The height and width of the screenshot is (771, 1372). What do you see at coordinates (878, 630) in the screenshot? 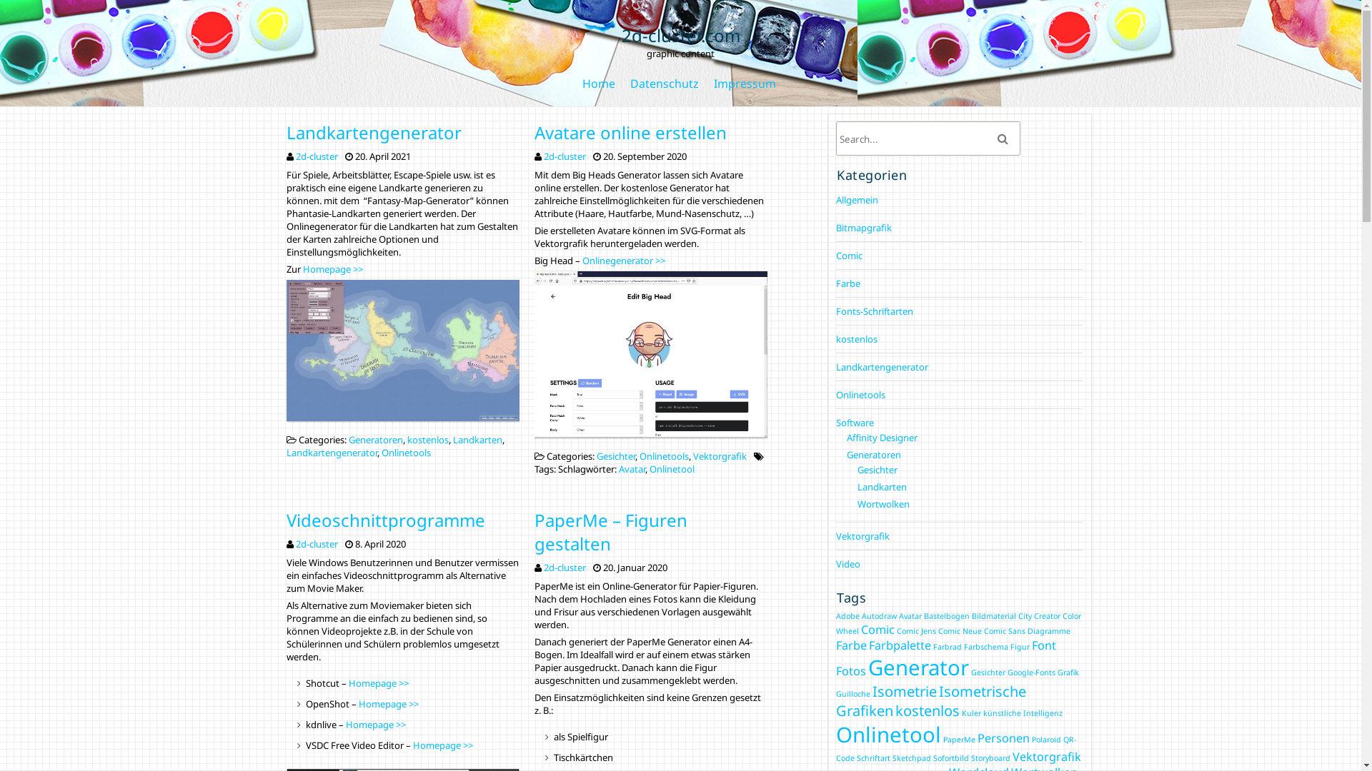
I see `Comic` at bounding box center [878, 630].